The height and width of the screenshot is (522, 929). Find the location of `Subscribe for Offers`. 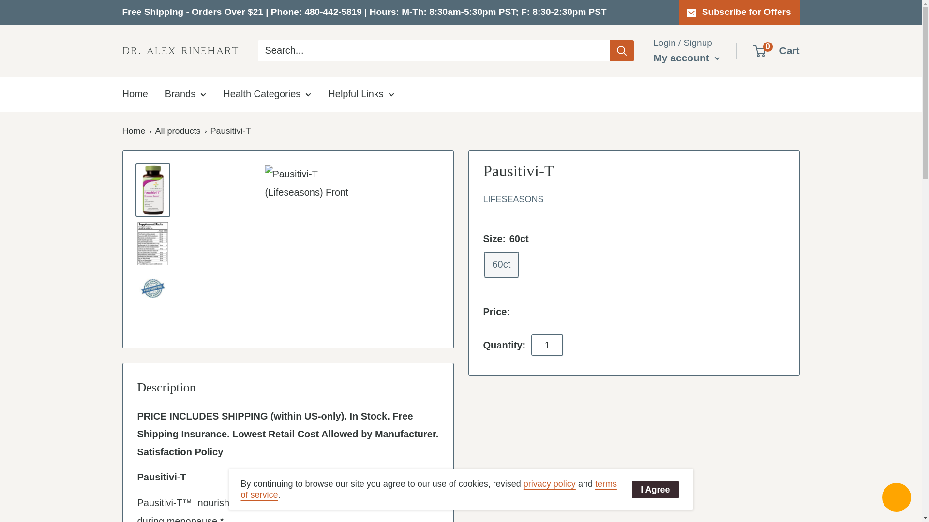

Subscribe for Offers is located at coordinates (739, 12).